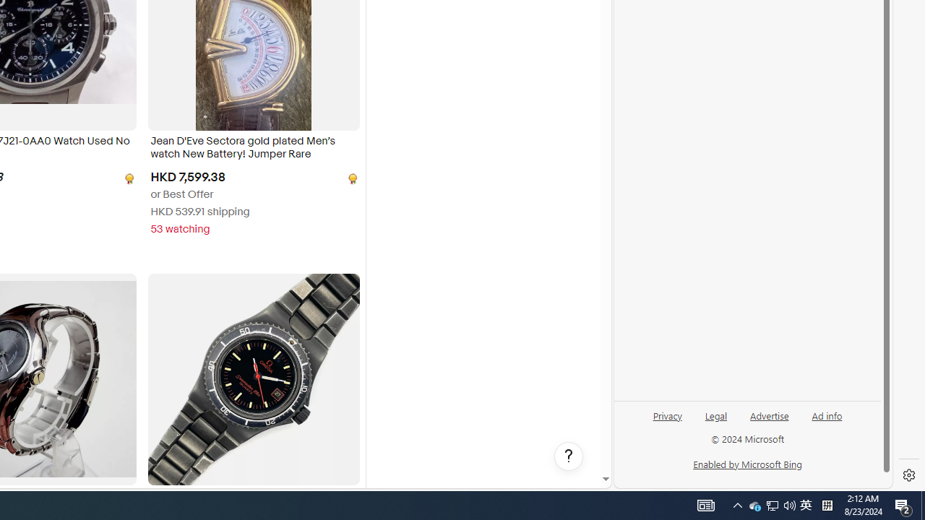  I want to click on [object Undefined], so click(351, 178).